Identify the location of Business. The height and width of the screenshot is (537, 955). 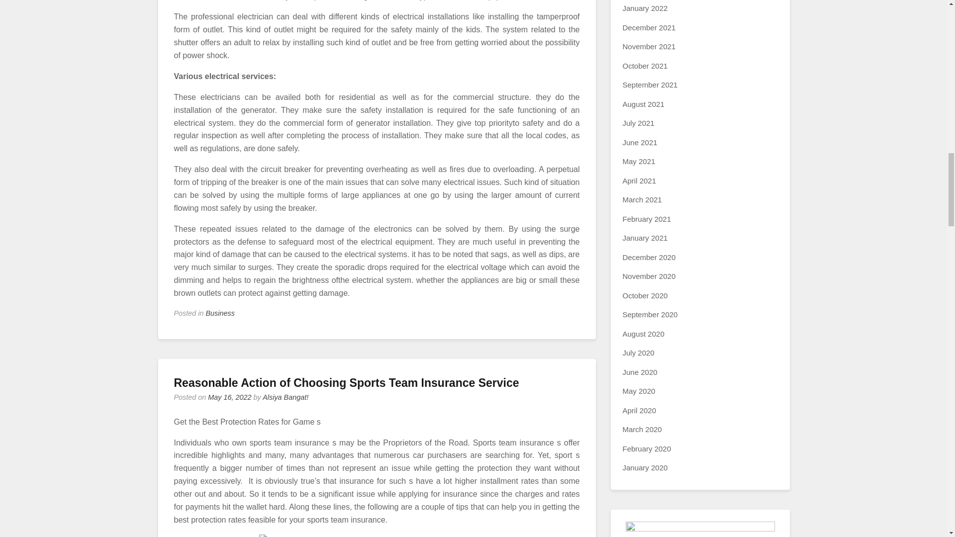
(220, 313).